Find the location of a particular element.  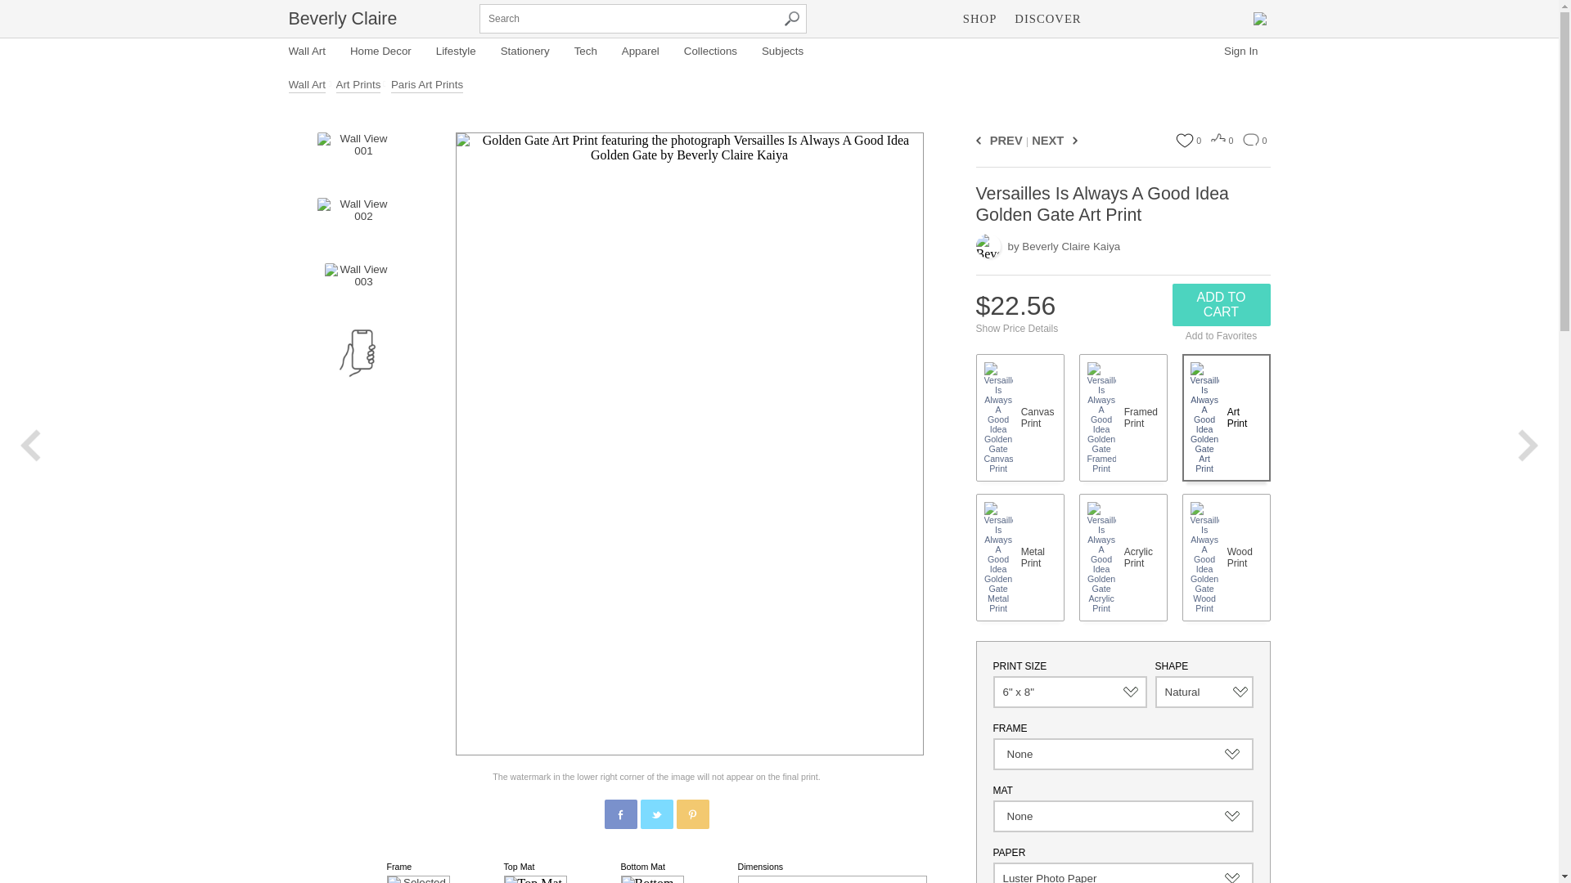

Wall View 001 is located at coordinates (356, 157).